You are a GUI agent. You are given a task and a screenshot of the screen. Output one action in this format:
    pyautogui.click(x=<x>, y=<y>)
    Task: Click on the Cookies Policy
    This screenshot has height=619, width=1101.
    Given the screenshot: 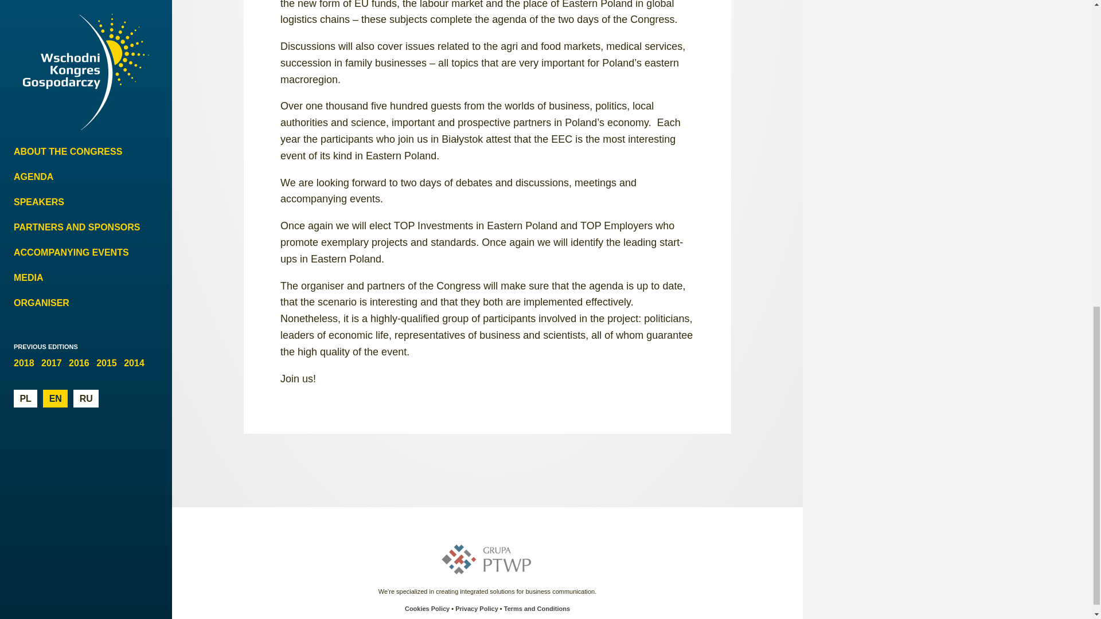 What is the action you would take?
    pyautogui.click(x=427, y=609)
    